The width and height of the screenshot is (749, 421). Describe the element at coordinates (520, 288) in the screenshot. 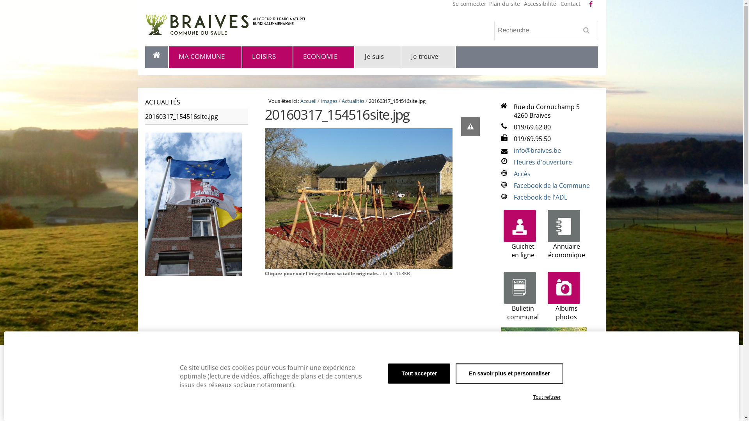

I see `news` at that location.